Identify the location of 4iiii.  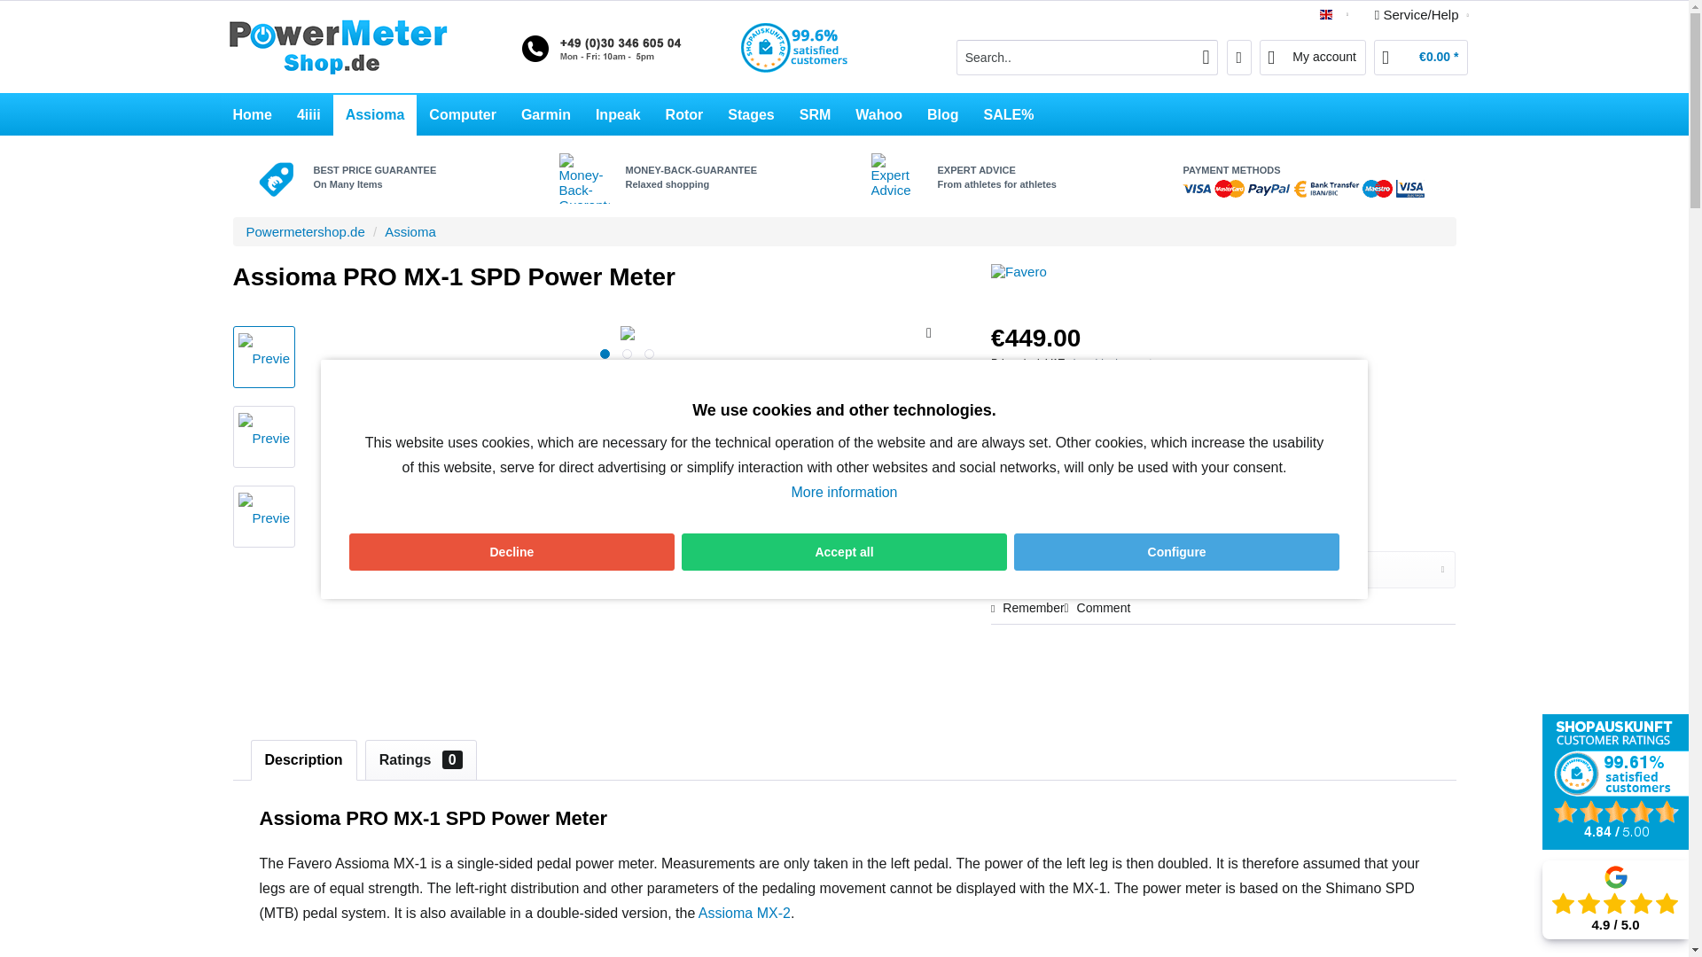
(308, 115).